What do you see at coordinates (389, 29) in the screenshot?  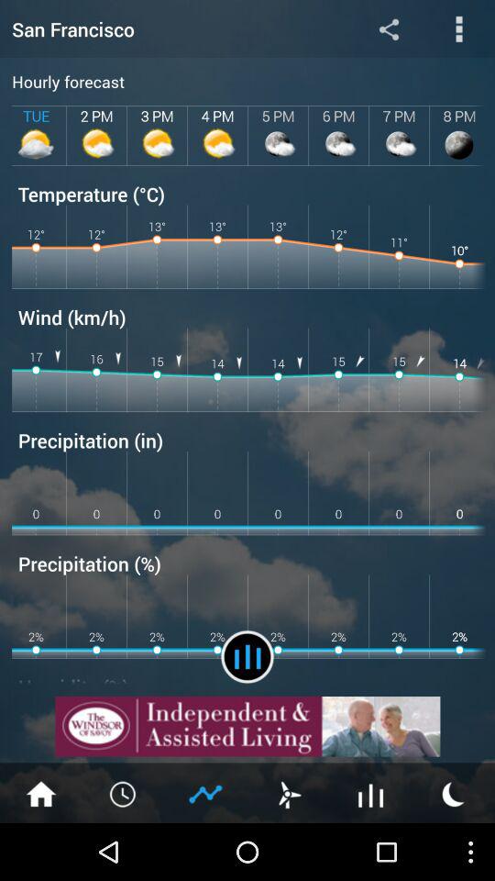 I see `shows the share option` at bounding box center [389, 29].